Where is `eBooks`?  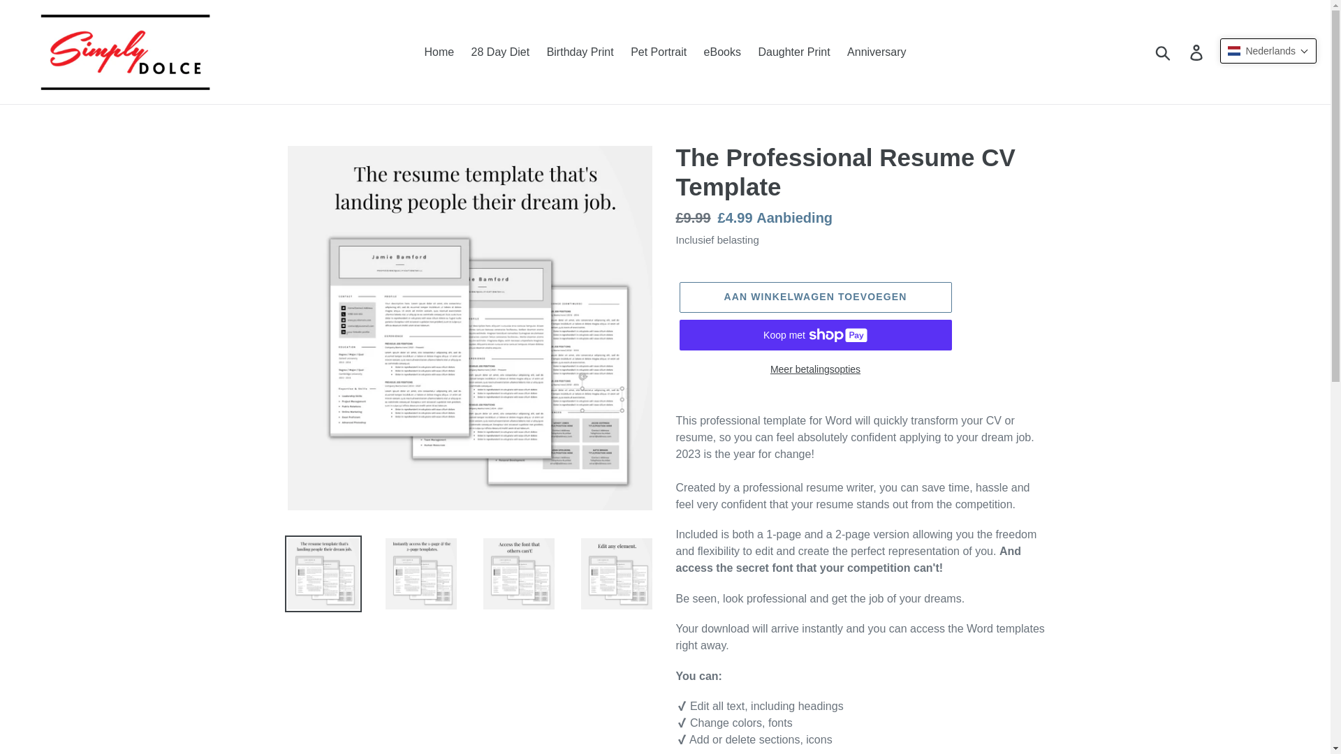
eBooks is located at coordinates (722, 52).